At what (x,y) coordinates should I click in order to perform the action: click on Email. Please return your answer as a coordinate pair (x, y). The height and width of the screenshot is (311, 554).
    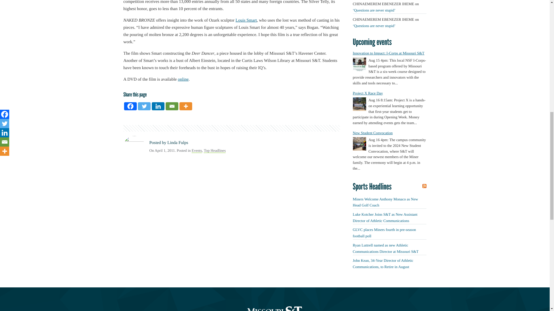
    Looking at the image, I should click on (172, 106).